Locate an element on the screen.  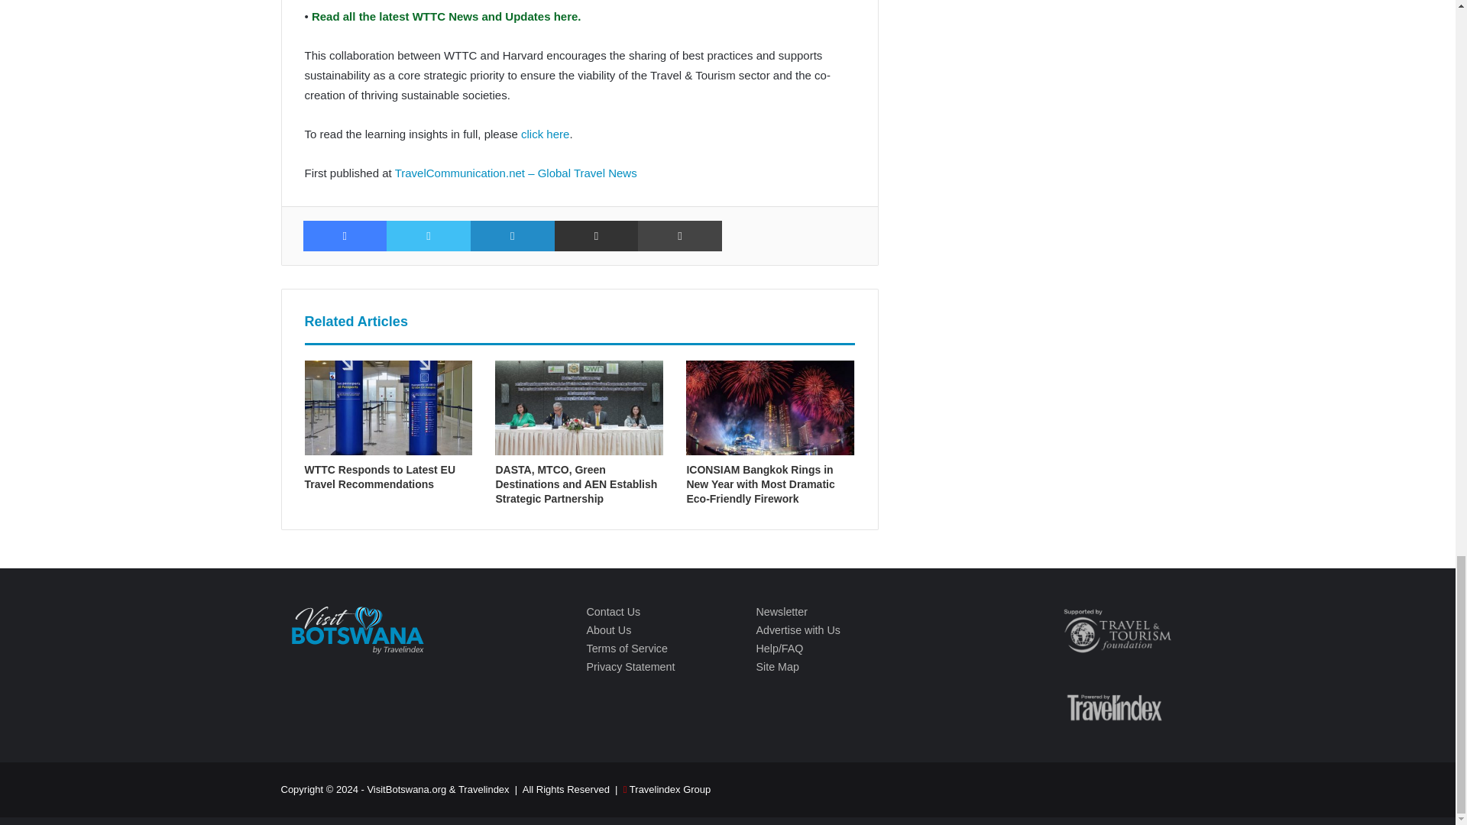
Share via Email is located at coordinates (596, 236).